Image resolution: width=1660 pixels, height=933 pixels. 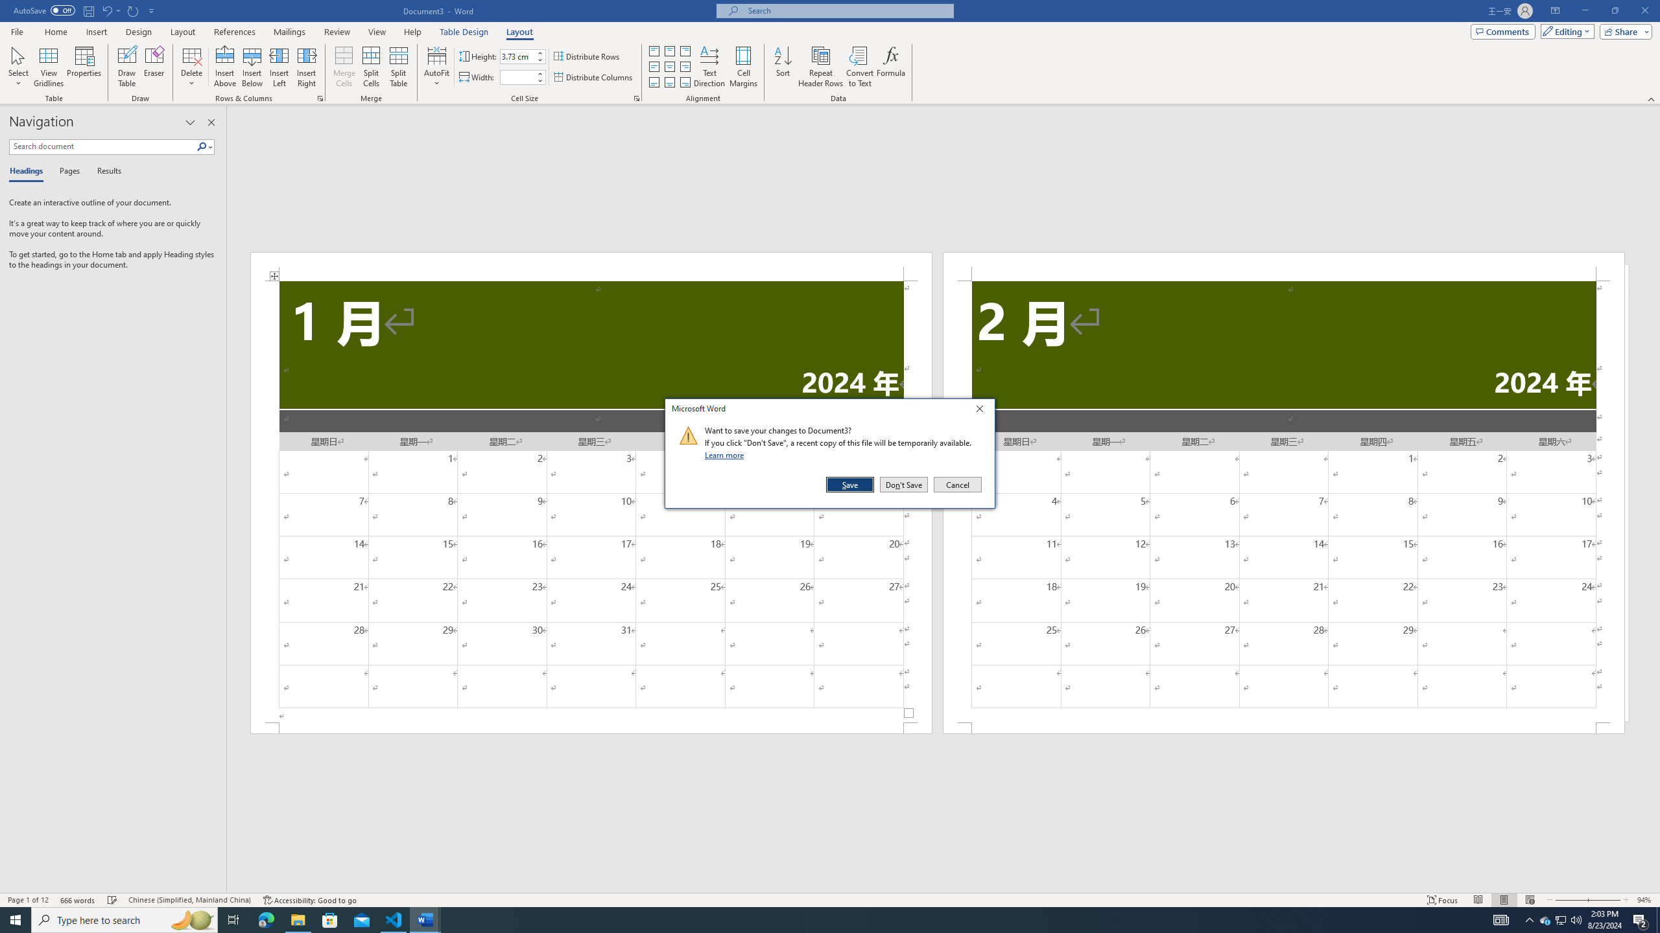 I want to click on Headings, so click(x=1561, y=920).